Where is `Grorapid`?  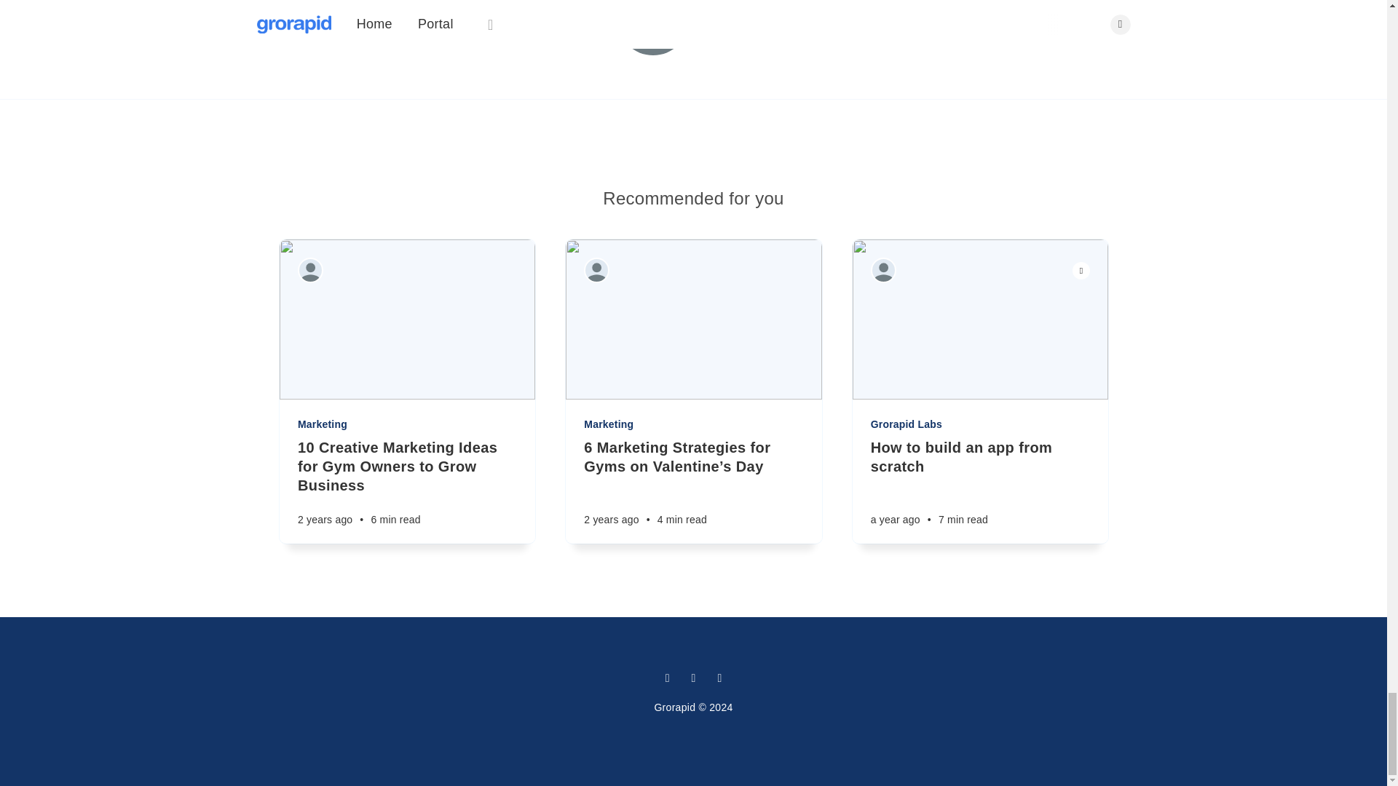 Grorapid is located at coordinates (741, 13).